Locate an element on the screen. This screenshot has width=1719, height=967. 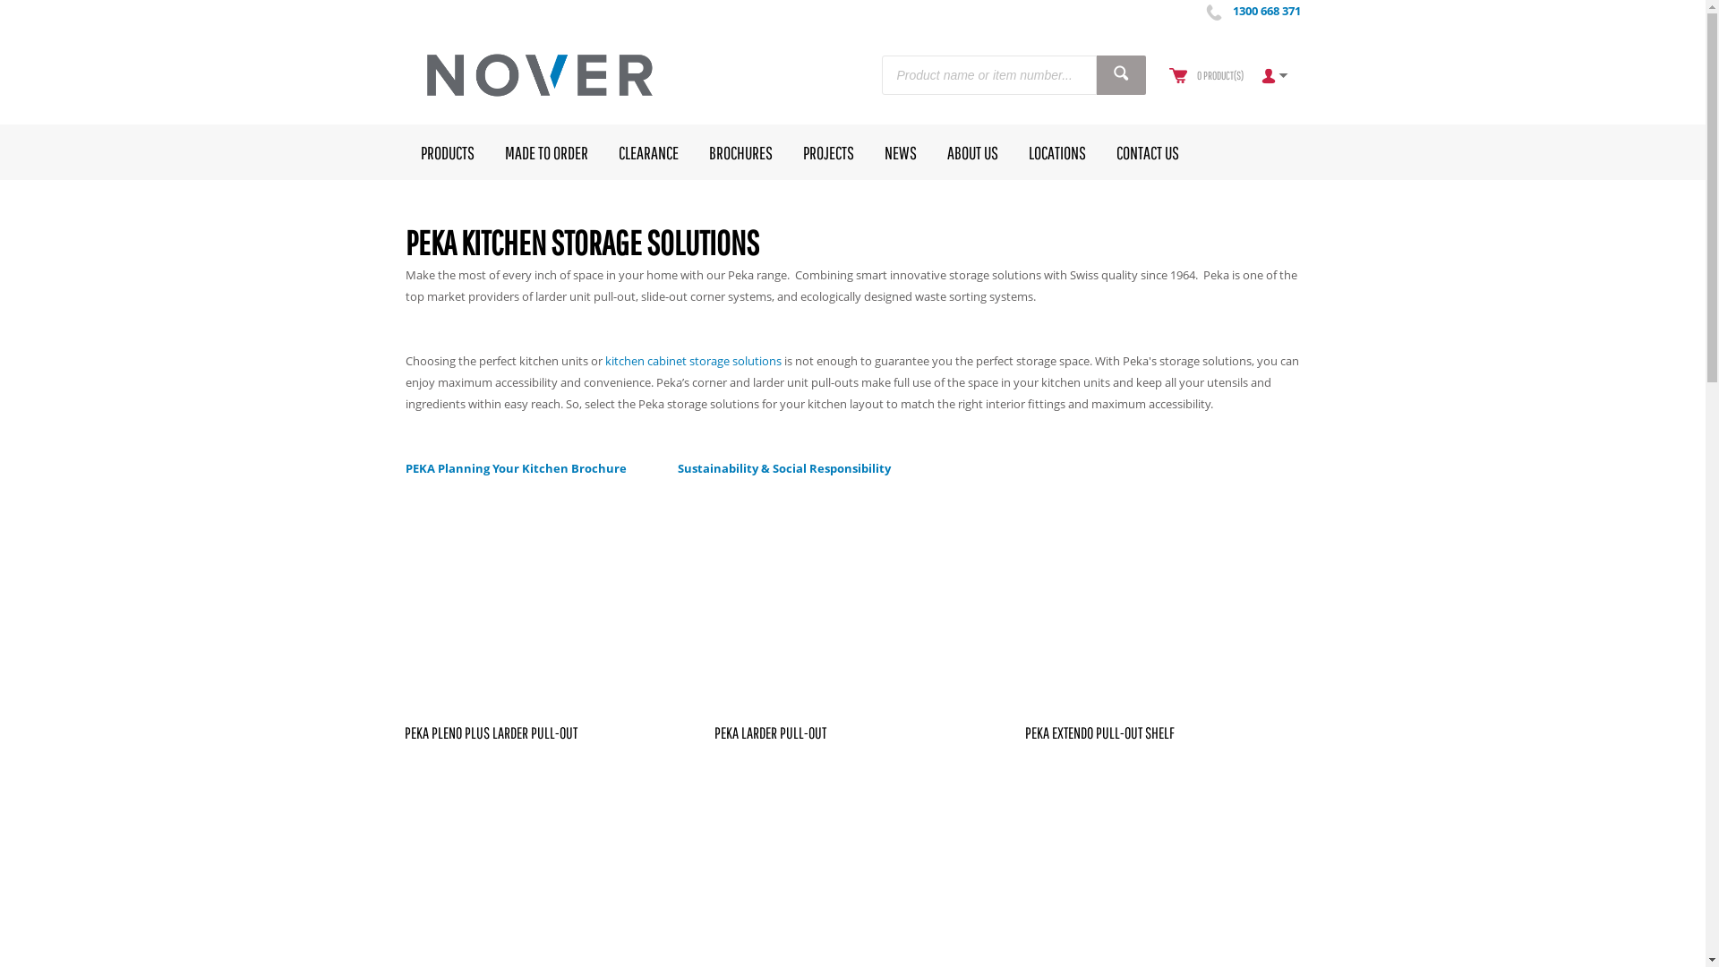
PEKA EXTENDO PULL-OUT SHELF is located at coordinates (1099, 732).